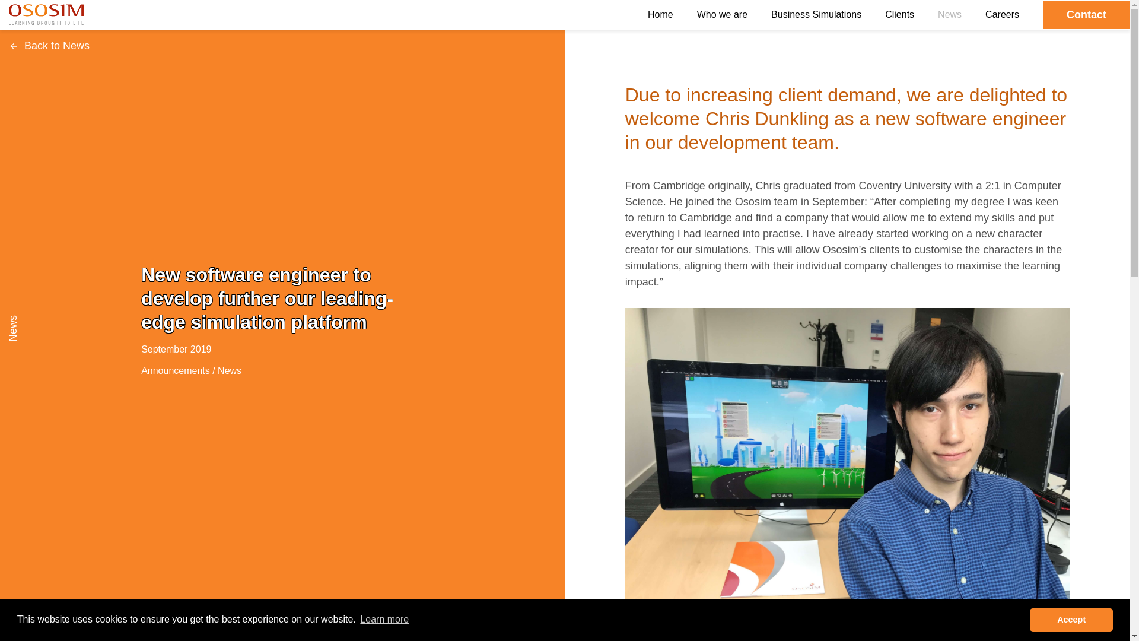 The image size is (1139, 641). Describe the element at coordinates (1002, 14) in the screenshot. I see `Careers` at that location.